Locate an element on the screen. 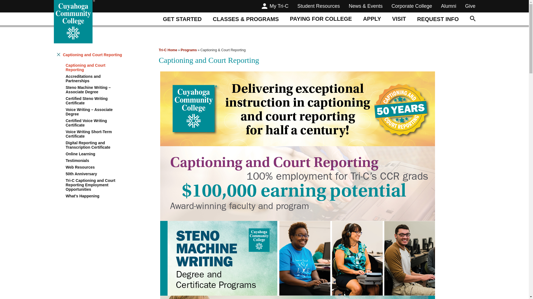  Student Resources is located at coordinates (318, 7).